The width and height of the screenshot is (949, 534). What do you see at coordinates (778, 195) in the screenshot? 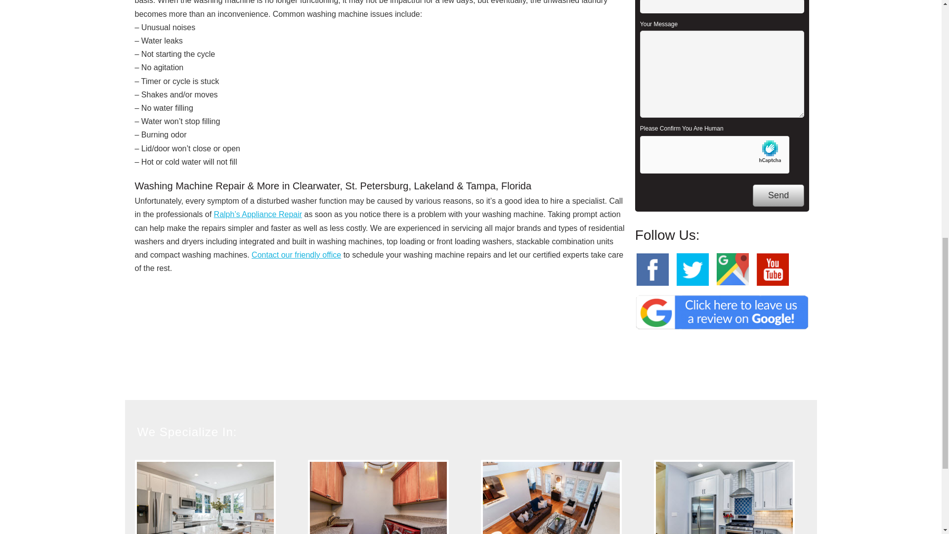
I see `Send` at bounding box center [778, 195].